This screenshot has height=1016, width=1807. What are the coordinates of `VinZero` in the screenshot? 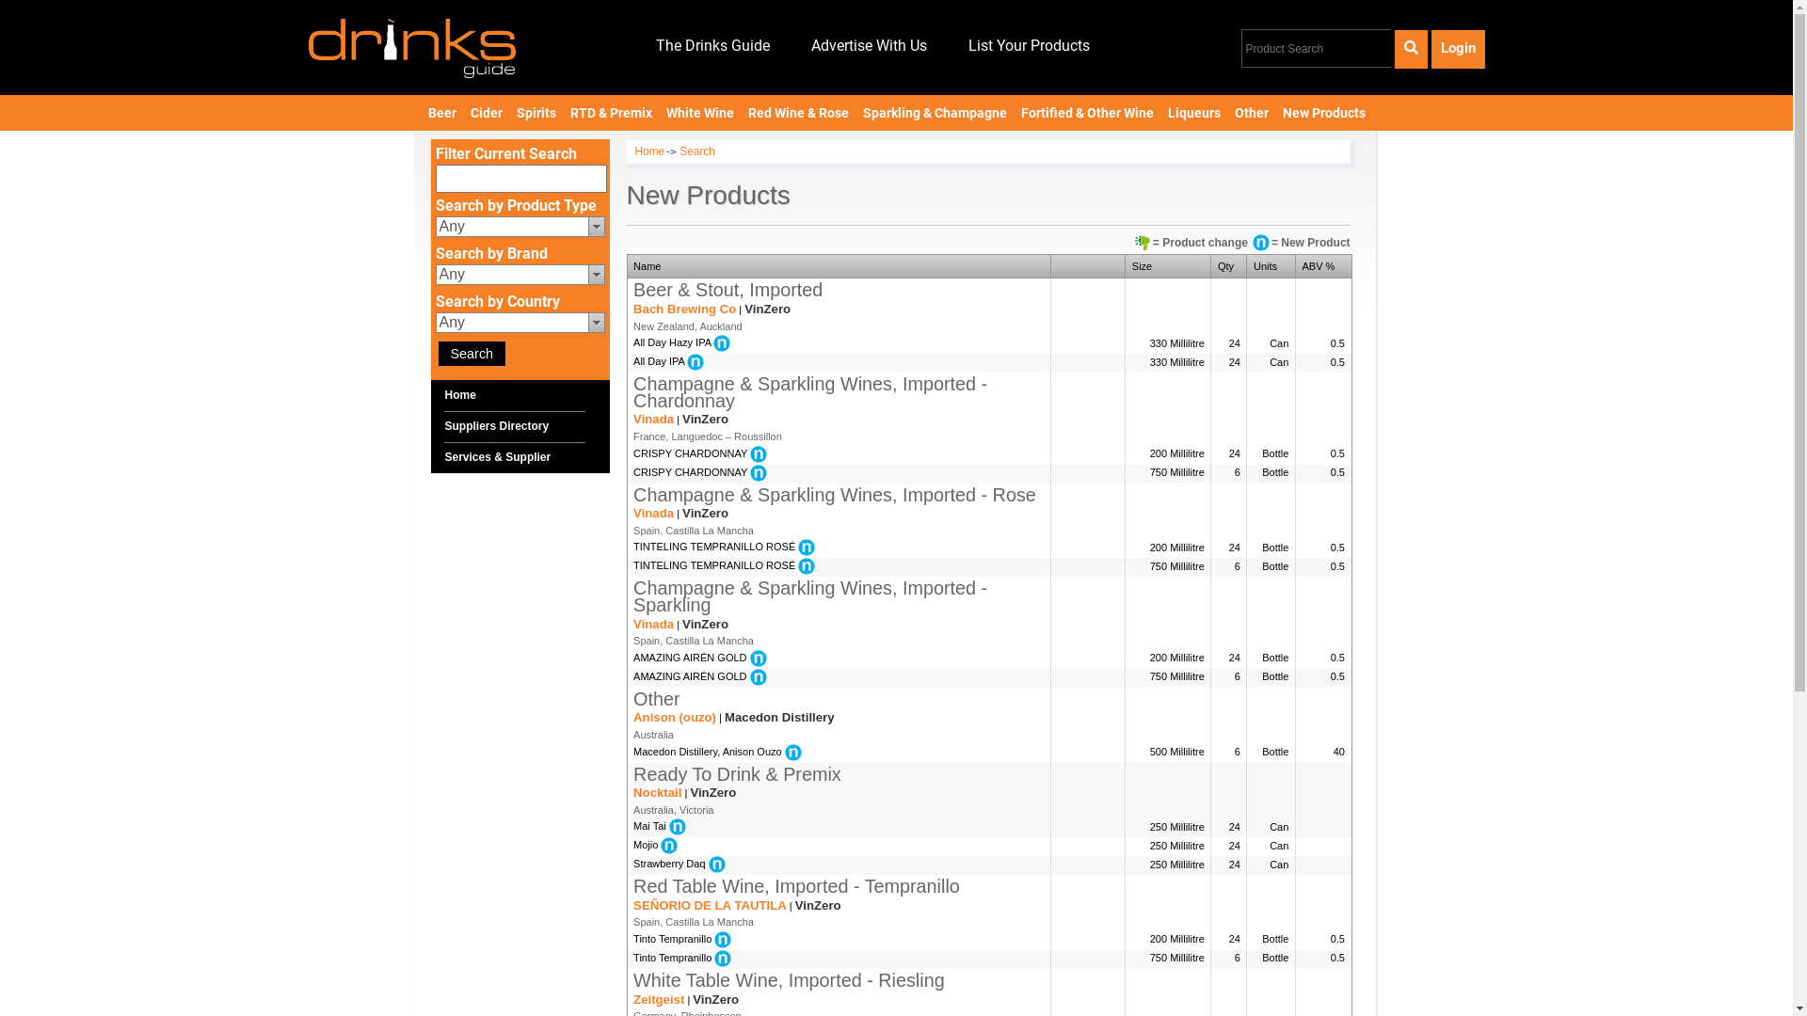 It's located at (768, 309).